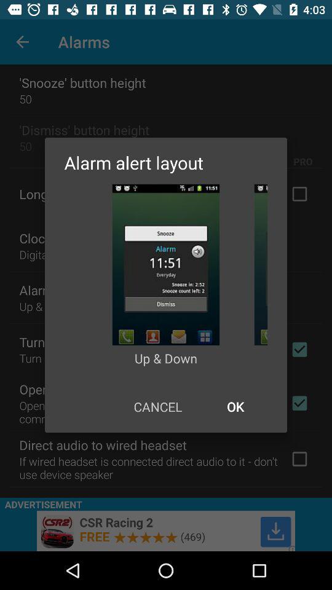 This screenshot has width=332, height=590. Describe the element at coordinates (157, 407) in the screenshot. I see `click cancel at the bottom` at that location.